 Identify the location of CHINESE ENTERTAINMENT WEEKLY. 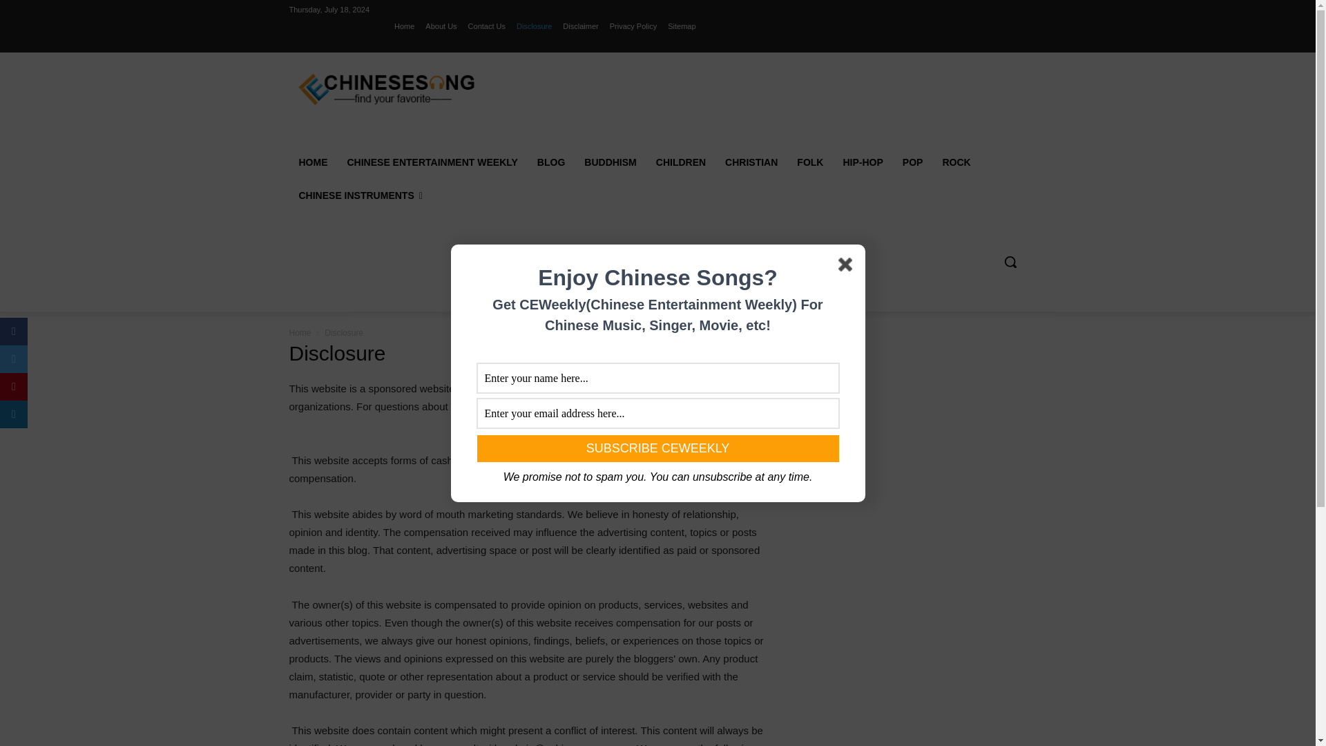
(431, 162).